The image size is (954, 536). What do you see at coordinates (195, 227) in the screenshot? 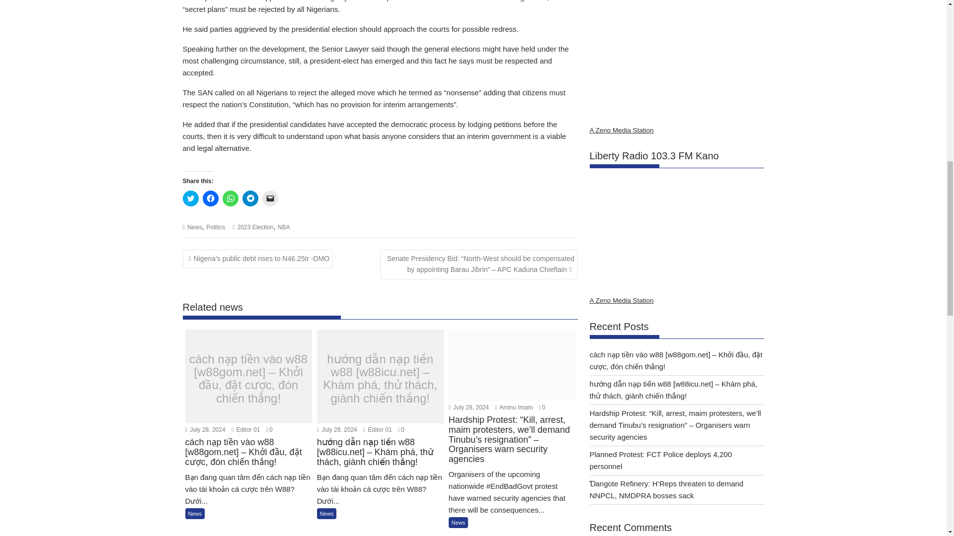
I see `News` at bounding box center [195, 227].